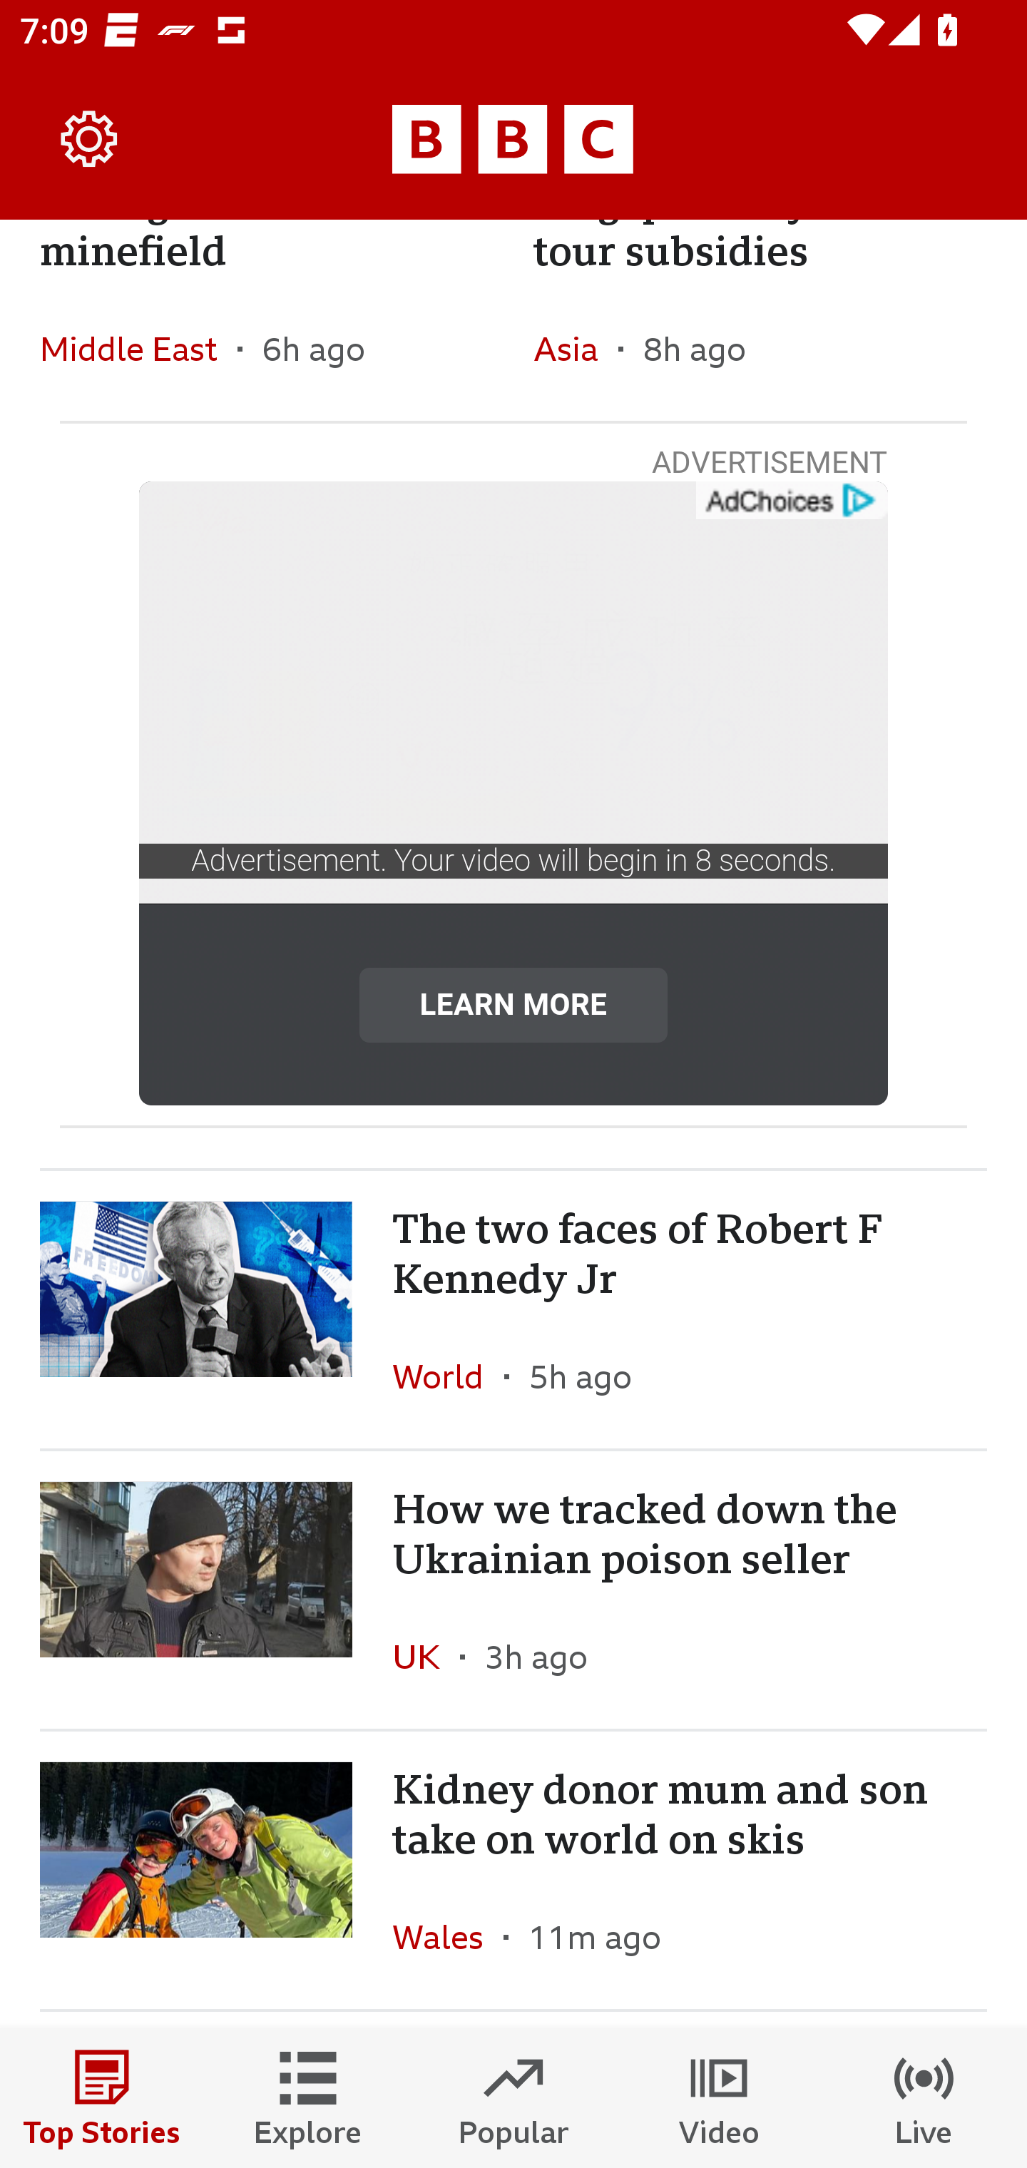  Describe the element at coordinates (513, 2098) in the screenshot. I see `Popular` at that location.